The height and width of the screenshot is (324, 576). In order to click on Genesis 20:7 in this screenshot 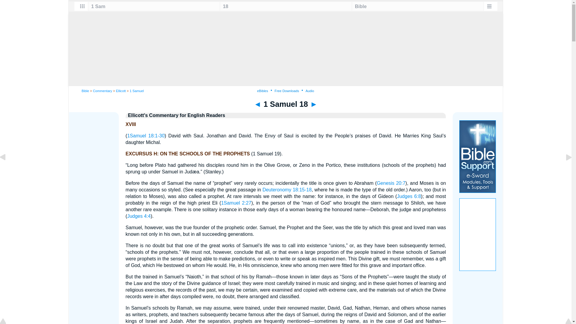, I will do `click(391, 183)`.